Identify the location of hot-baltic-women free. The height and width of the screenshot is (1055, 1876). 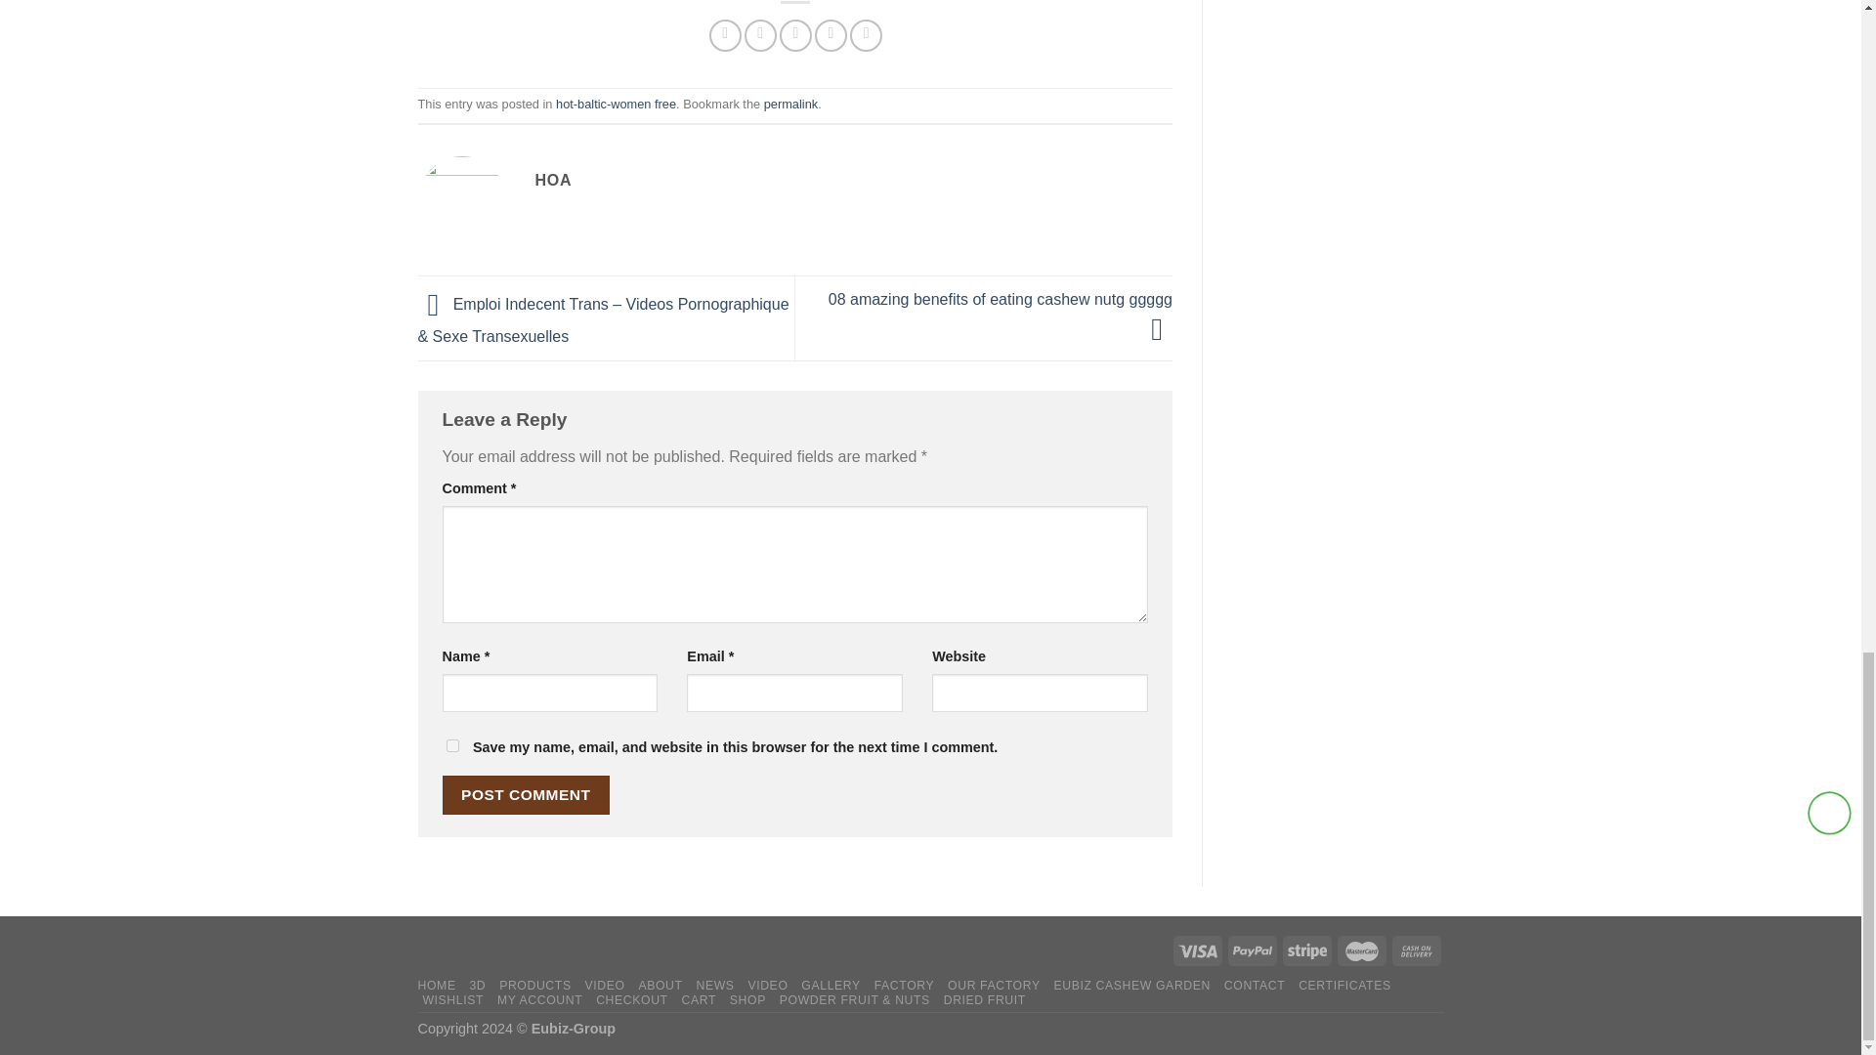
(616, 104).